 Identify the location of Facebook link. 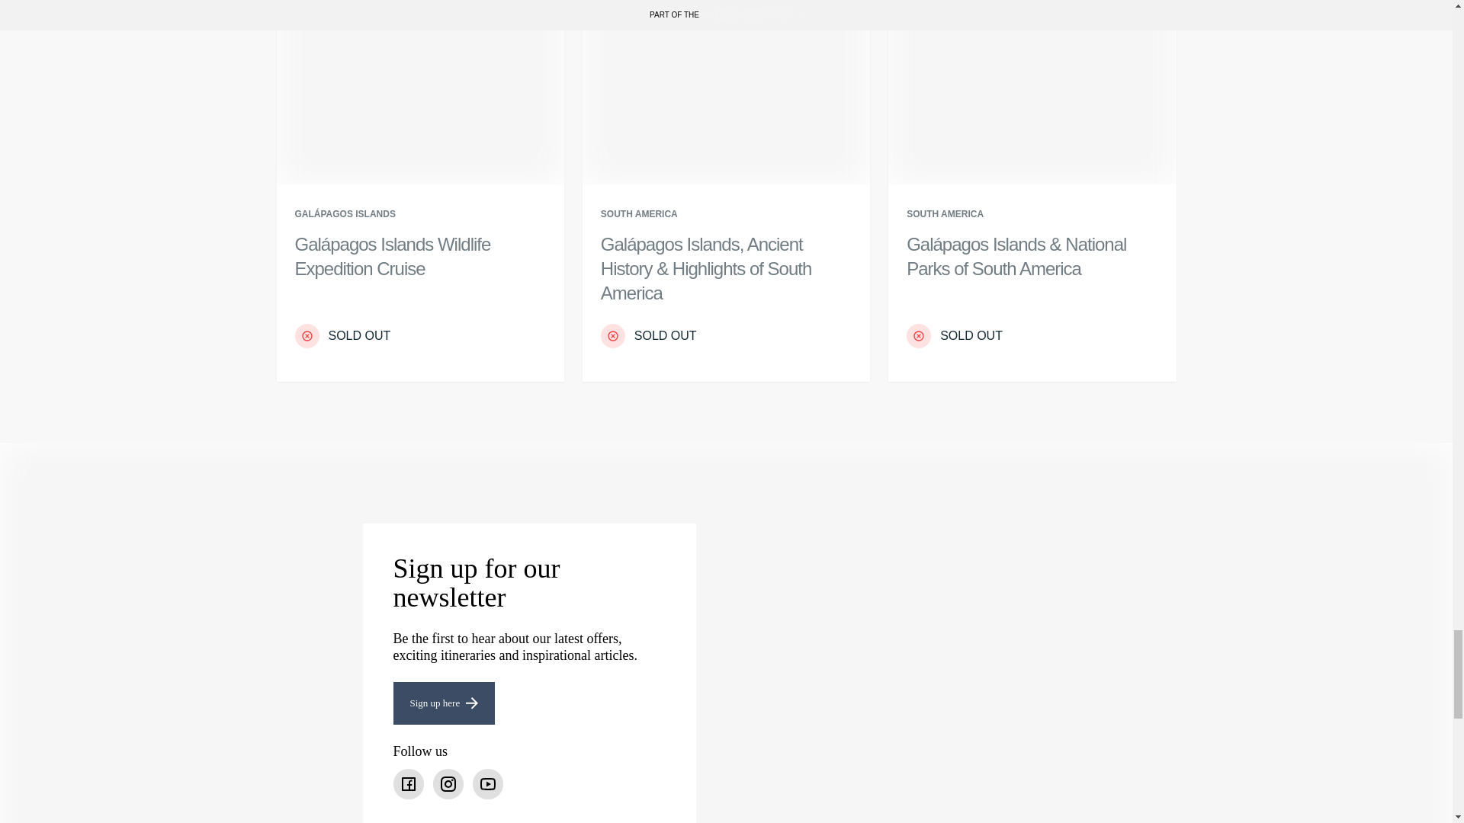
(409, 783).